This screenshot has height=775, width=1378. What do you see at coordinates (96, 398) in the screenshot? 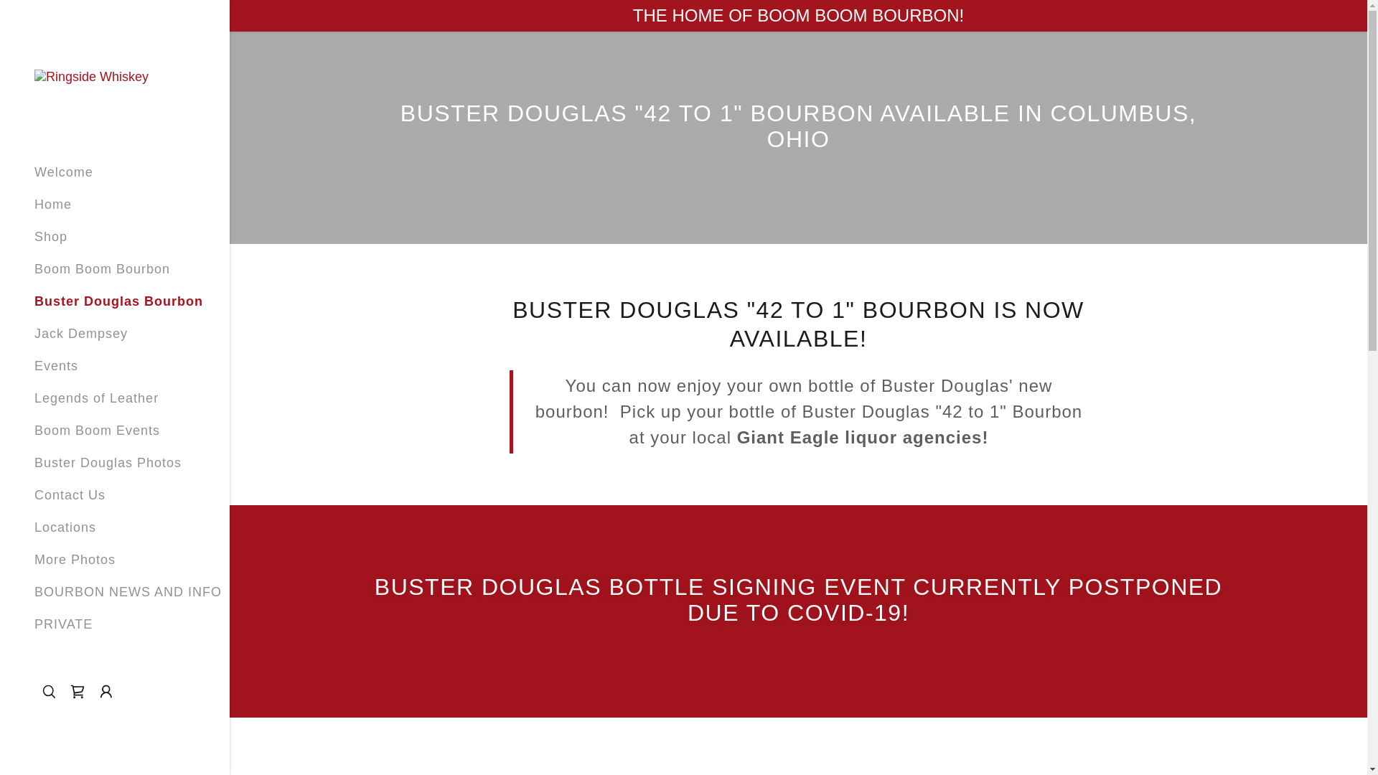
I see `Legends of Leather` at bounding box center [96, 398].